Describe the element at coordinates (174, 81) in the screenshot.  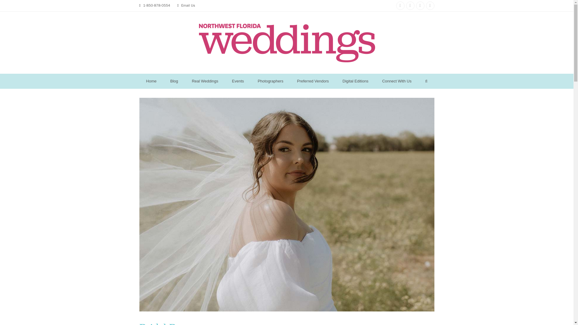
I see `Blog` at that location.